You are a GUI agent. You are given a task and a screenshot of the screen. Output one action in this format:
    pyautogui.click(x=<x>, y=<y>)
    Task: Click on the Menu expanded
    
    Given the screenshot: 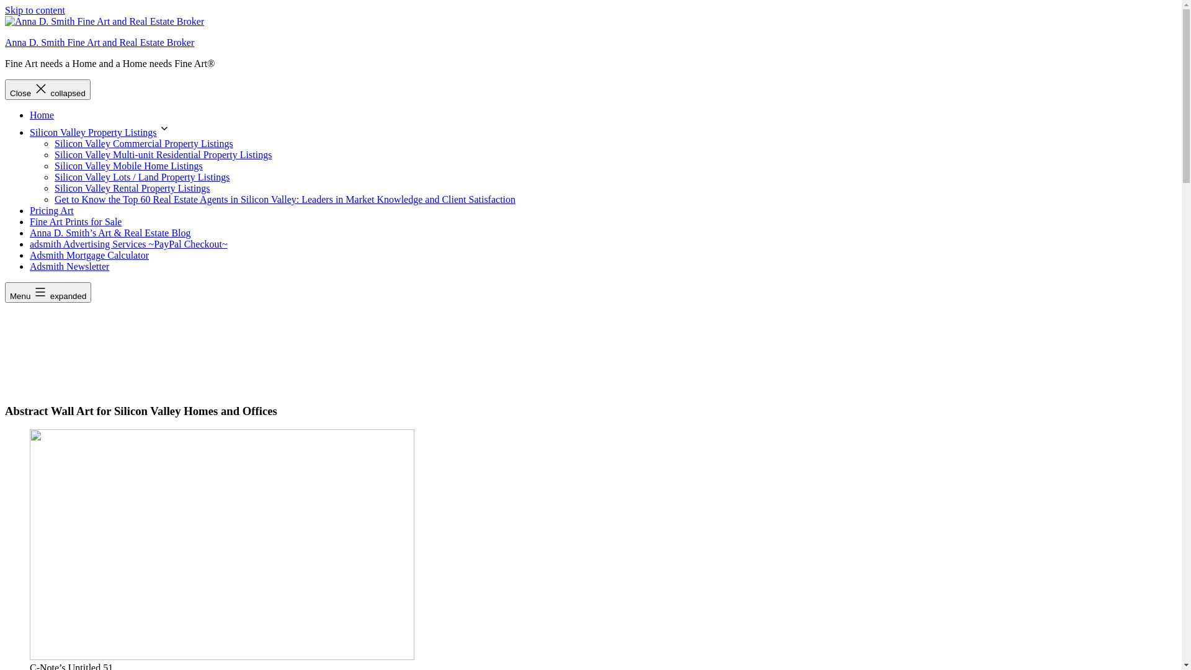 What is the action you would take?
    pyautogui.click(x=48, y=293)
    